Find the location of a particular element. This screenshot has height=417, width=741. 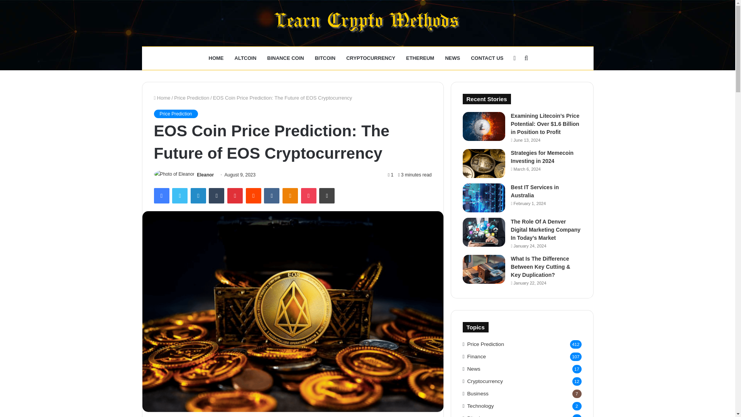

HOME is located at coordinates (216, 58).